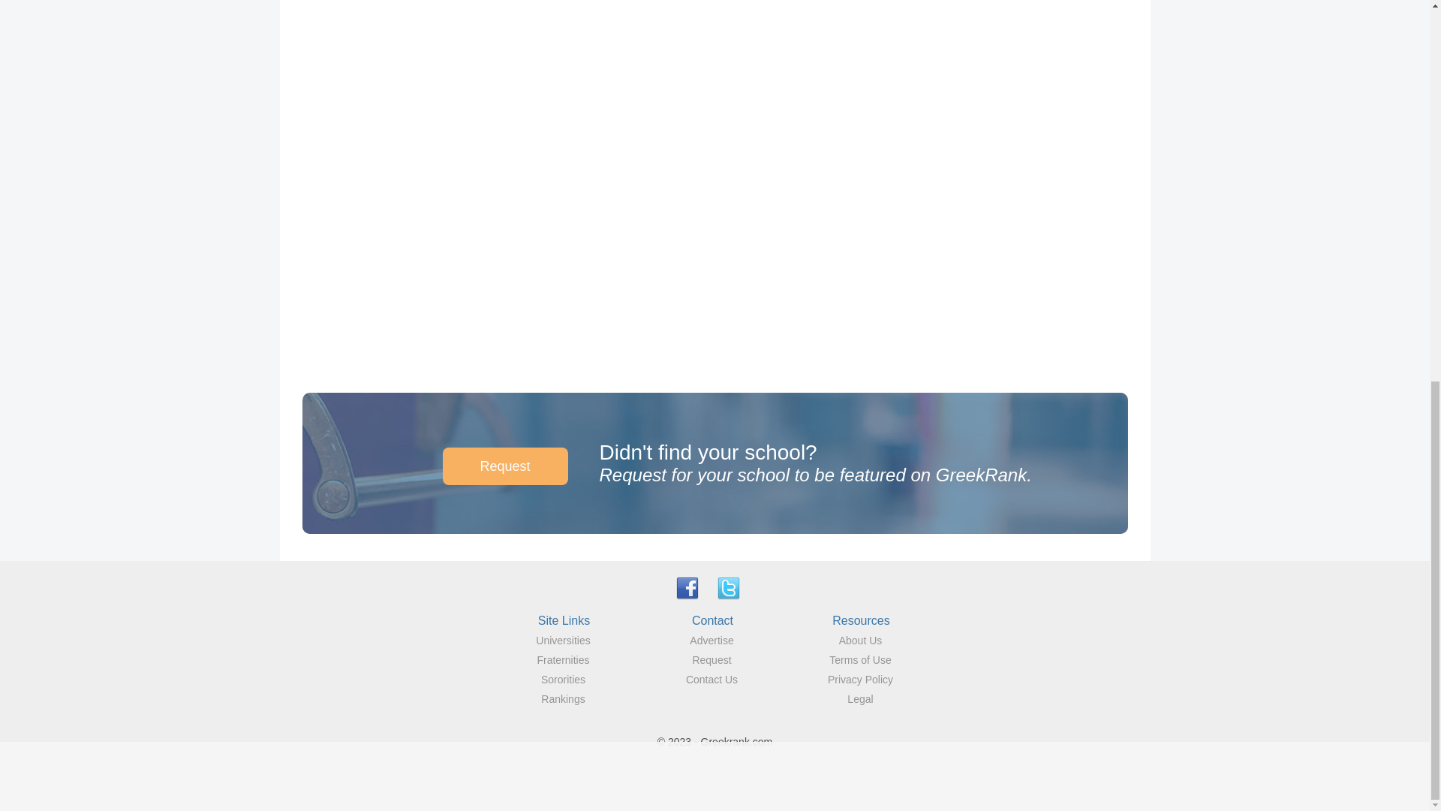 This screenshot has width=1441, height=811. Describe the element at coordinates (860, 640) in the screenshot. I see `About Us` at that location.